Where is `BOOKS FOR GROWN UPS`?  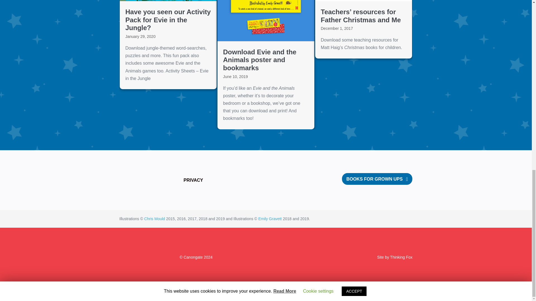 BOOKS FOR GROWN UPS is located at coordinates (377, 179).